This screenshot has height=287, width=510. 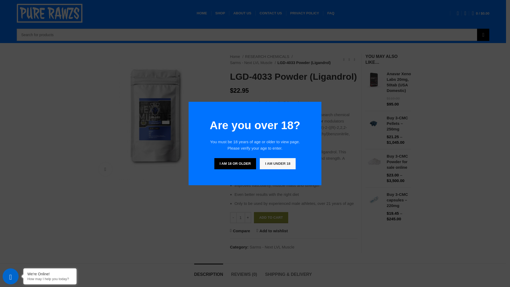 I want to click on HOME, so click(x=202, y=13).